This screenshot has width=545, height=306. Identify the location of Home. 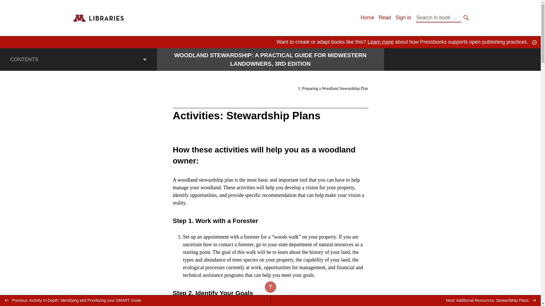
(367, 18).